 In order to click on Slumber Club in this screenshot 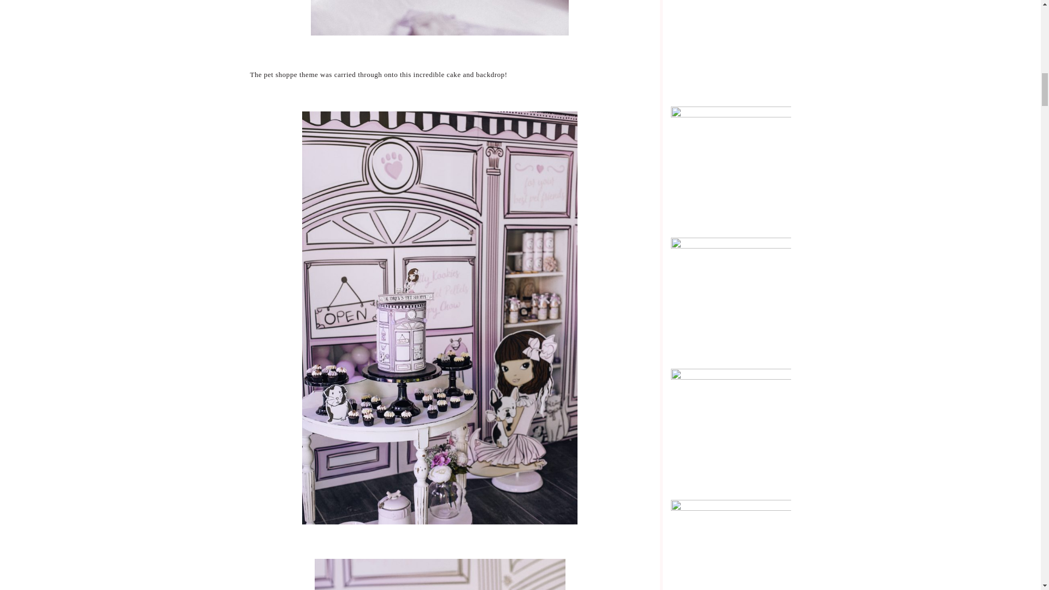, I will do `click(731, 166)`.